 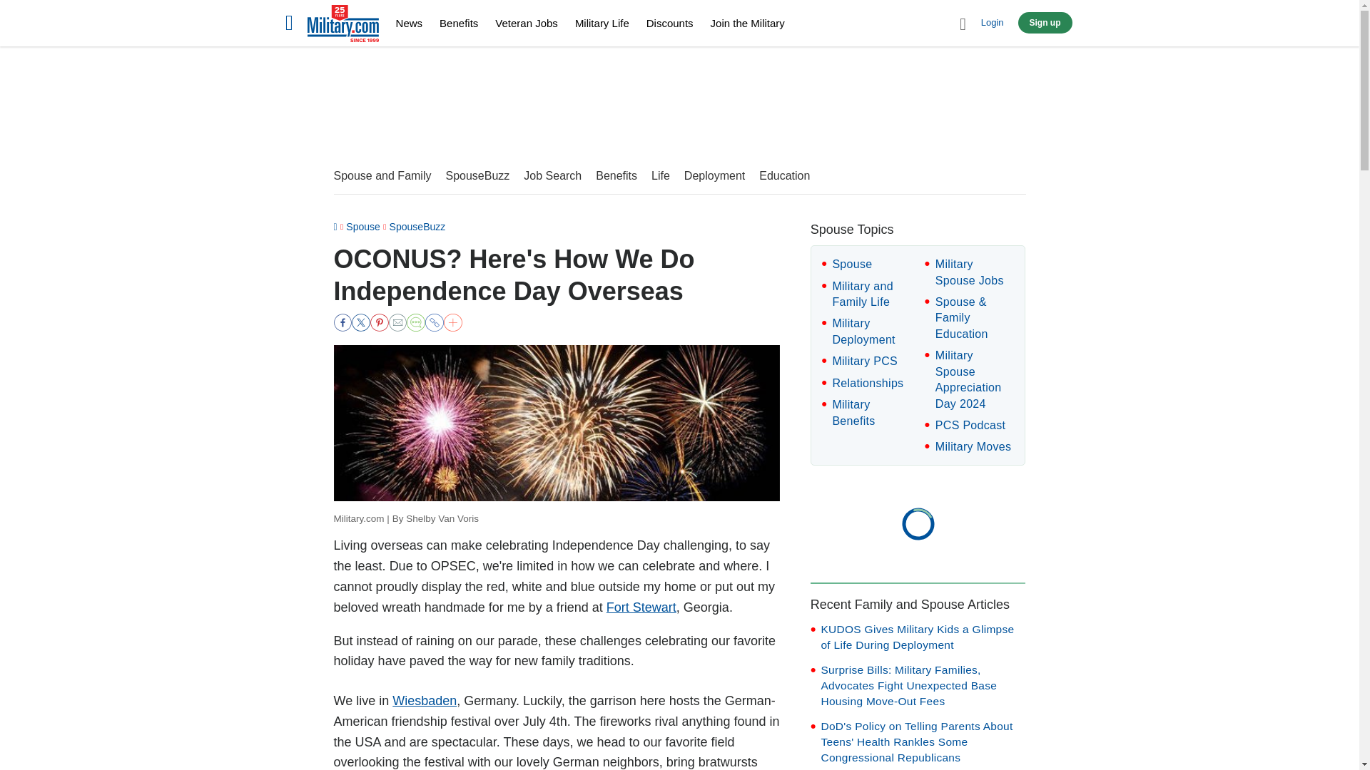 What do you see at coordinates (342, 26) in the screenshot?
I see `Home` at bounding box center [342, 26].